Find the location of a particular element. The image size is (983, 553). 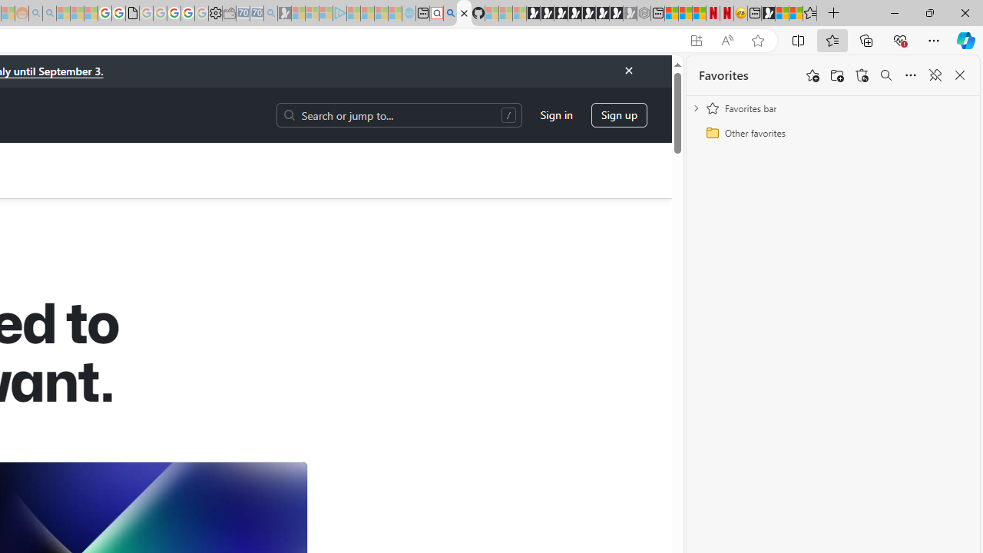

Add this page to favorites is located at coordinates (813, 75).